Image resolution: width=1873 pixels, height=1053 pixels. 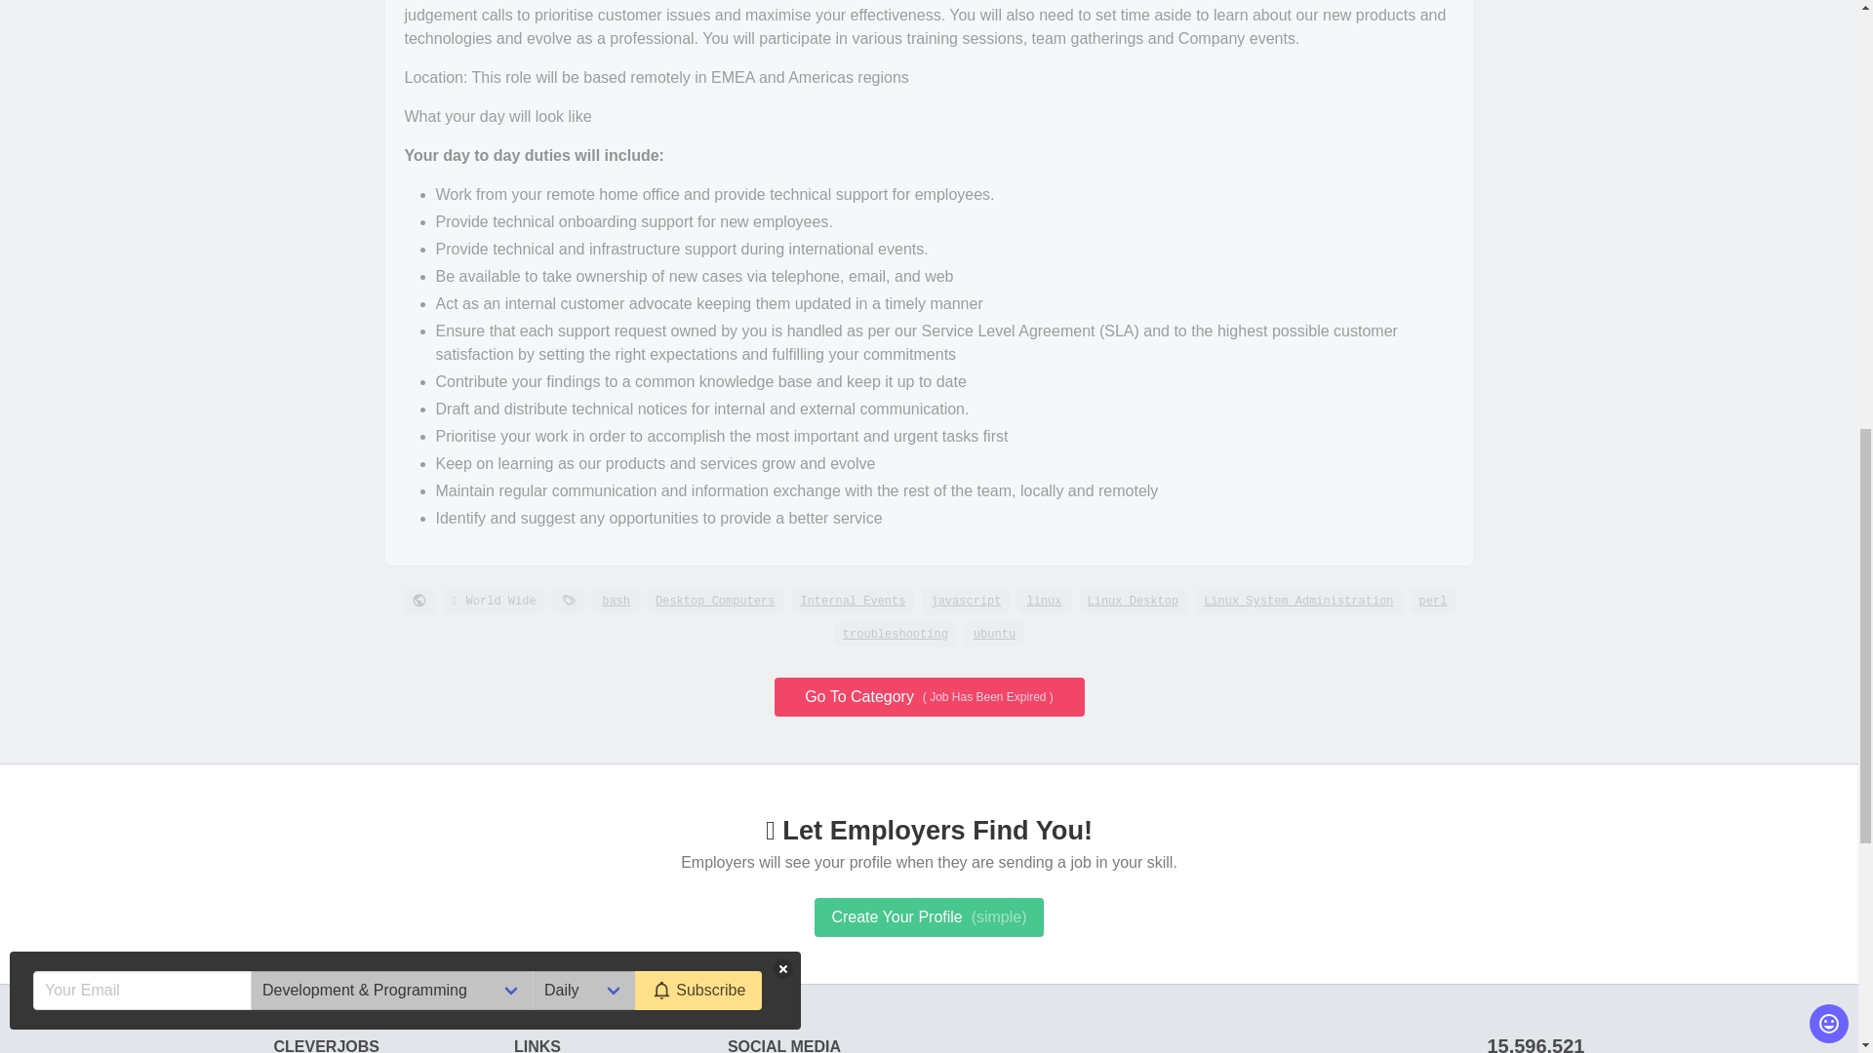 I want to click on Linux Desktop, so click(x=1133, y=601).